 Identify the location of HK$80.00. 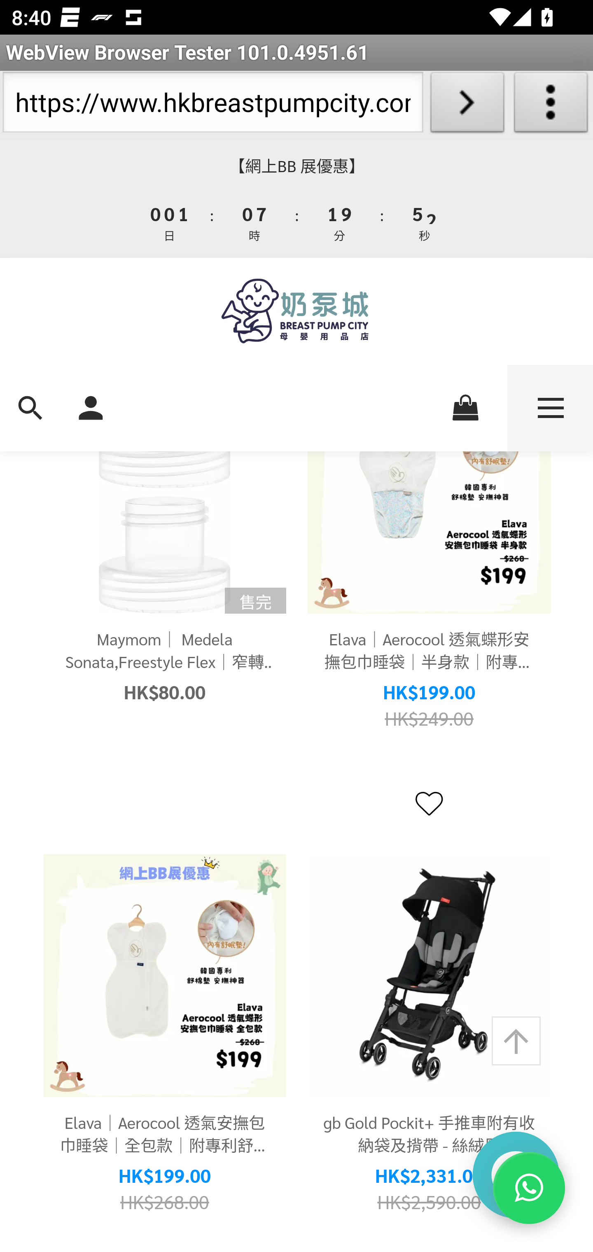
(165, 693).